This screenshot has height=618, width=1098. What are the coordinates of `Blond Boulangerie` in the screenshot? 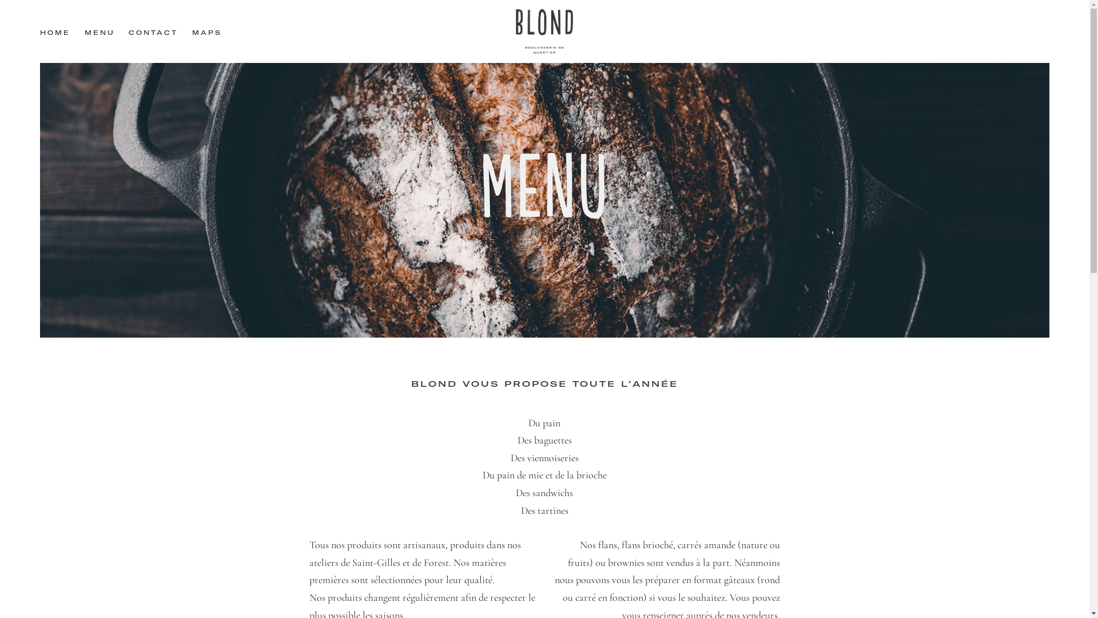 It's located at (544, 31).